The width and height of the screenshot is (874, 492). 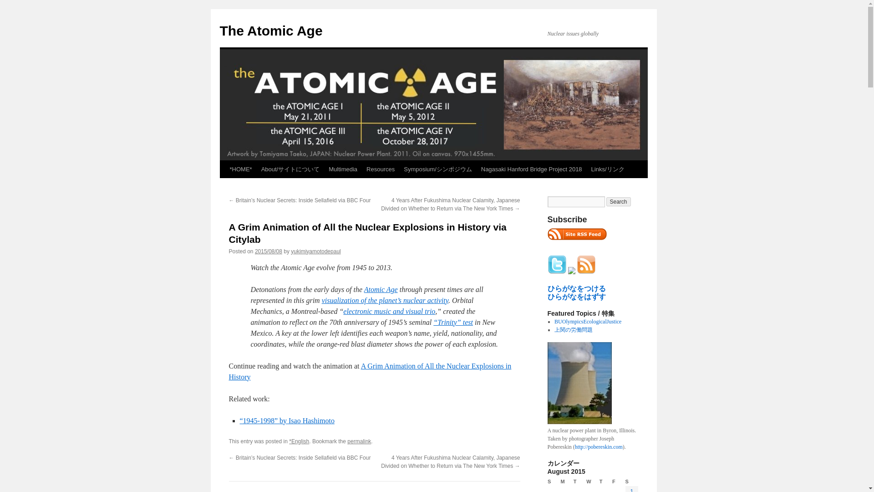 What do you see at coordinates (381, 289) in the screenshot?
I see `Atomic Age` at bounding box center [381, 289].